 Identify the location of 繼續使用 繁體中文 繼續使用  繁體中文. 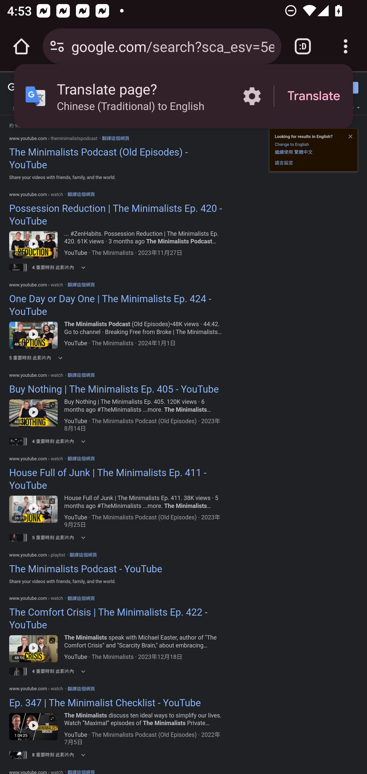
(294, 152).